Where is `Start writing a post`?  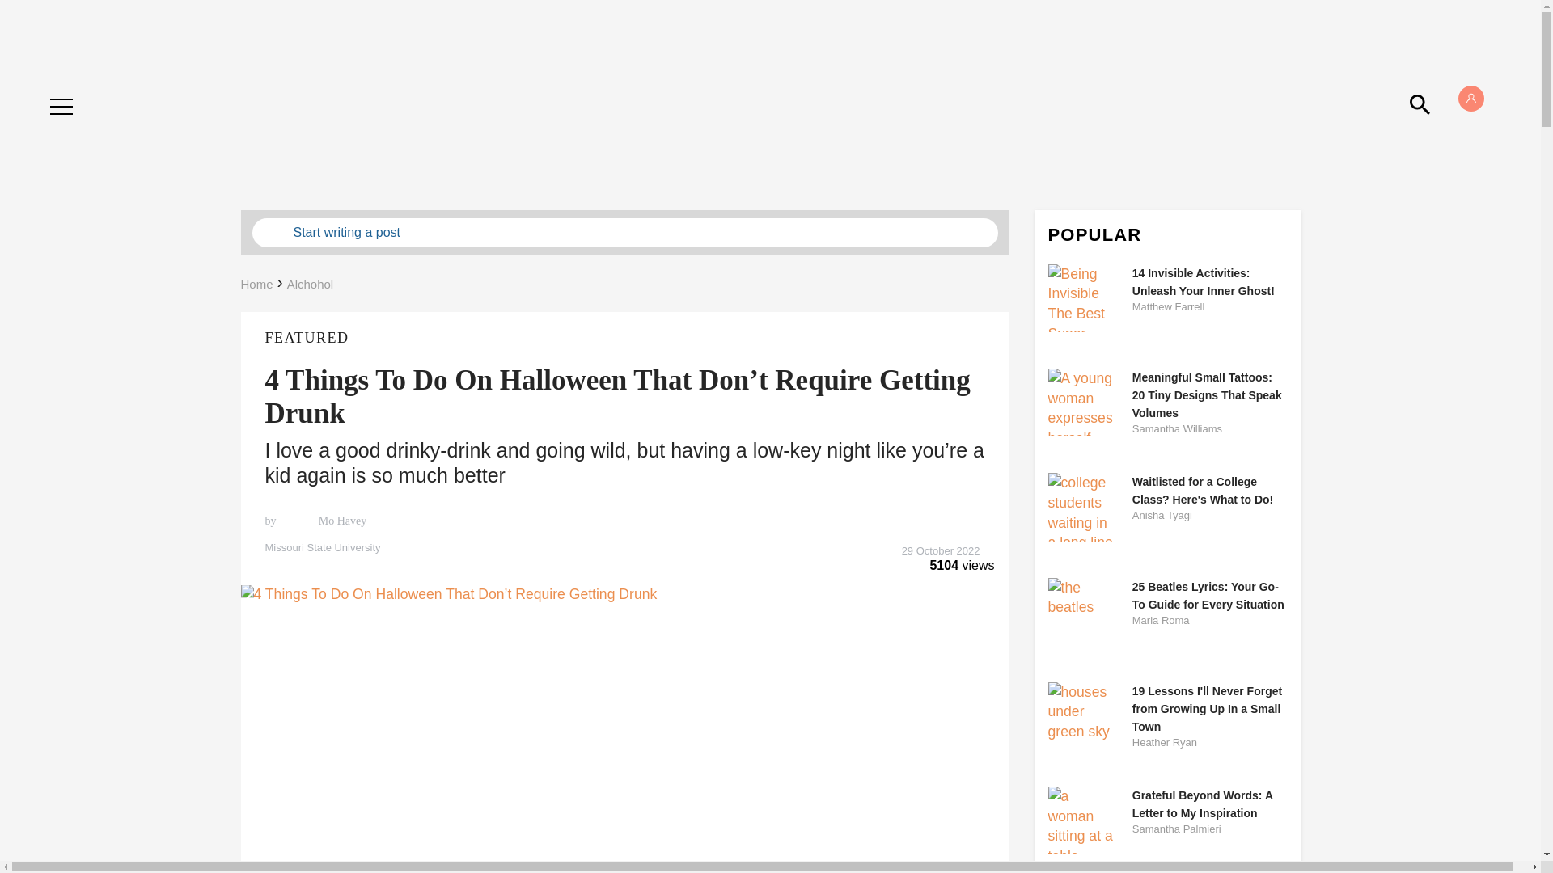
Start writing a post is located at coordinates (624, 233).